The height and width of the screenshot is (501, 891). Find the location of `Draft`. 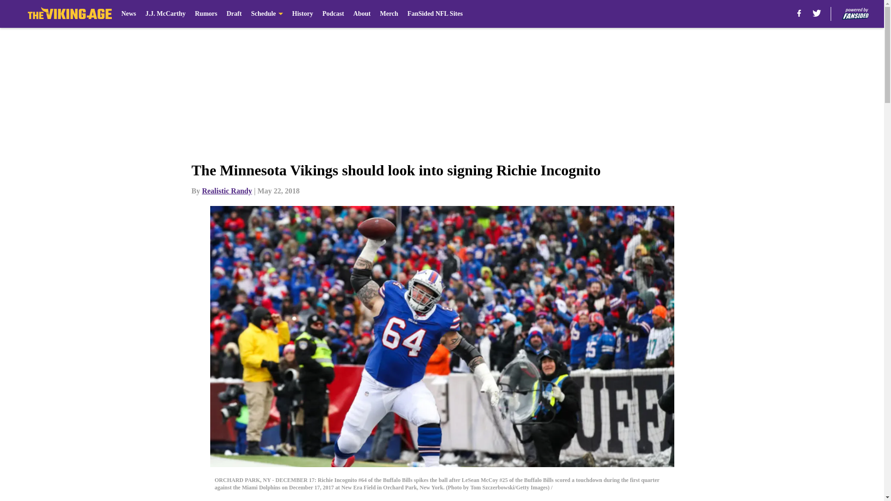

Draft is located at coordinates (234, 14).